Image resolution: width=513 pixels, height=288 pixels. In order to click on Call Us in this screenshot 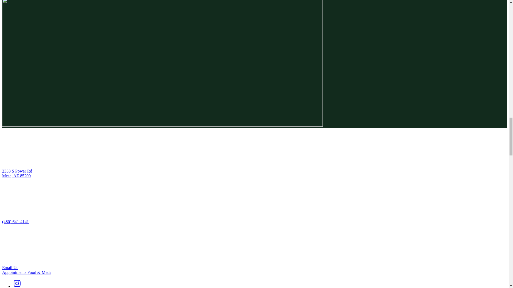, I will do `click(15, 222)`.